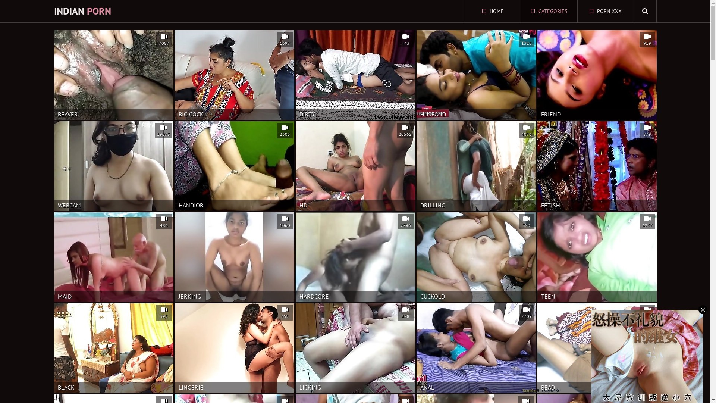 This screenshot has width=716, height=403. What do you see at coordinates (597, 348) in the screenshot?
I see `BEAD
884` at bounding box center [597, 348].